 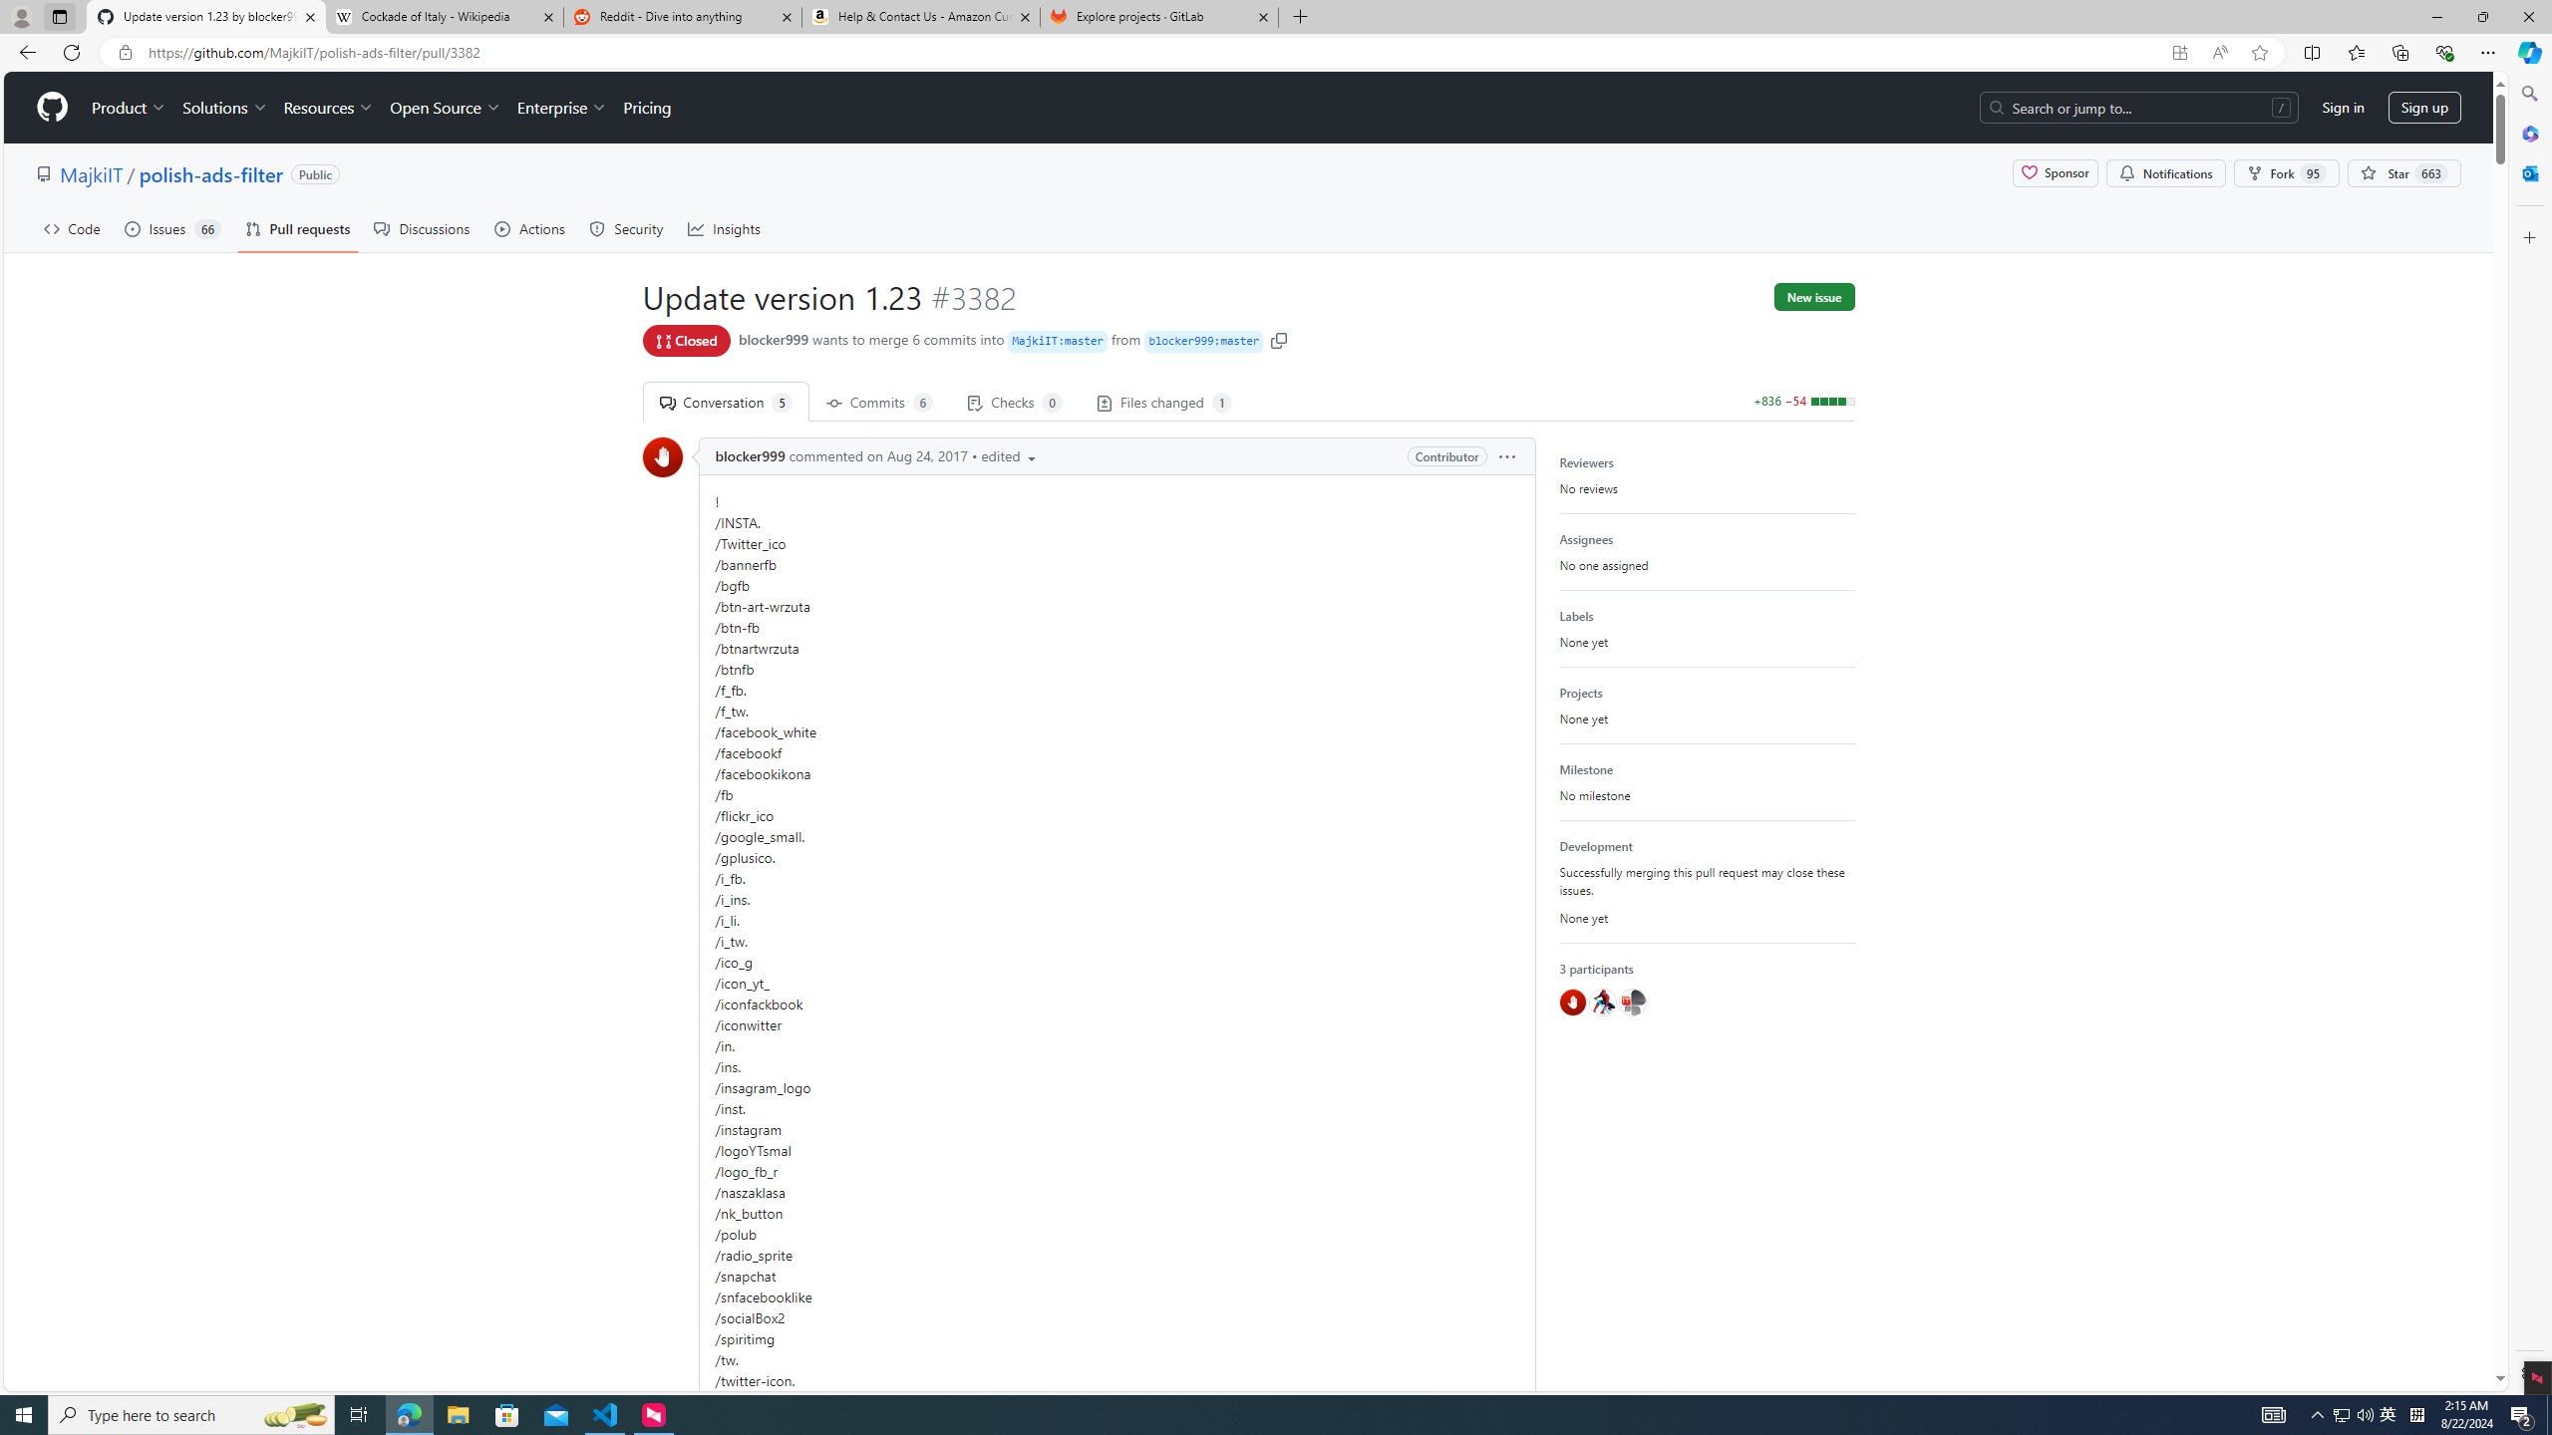 I want to click on Show options, so click(x=1506, y=456).